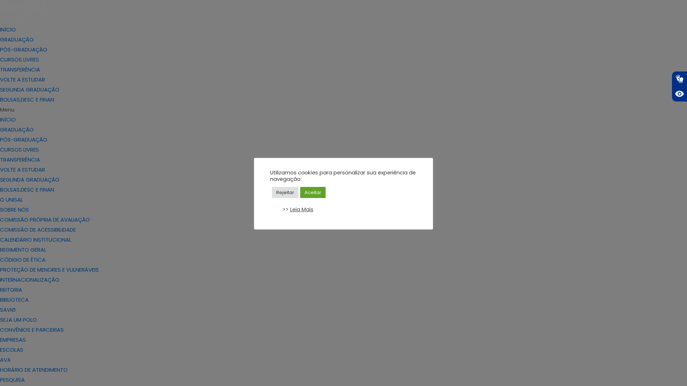  Describe the element at coordinates (19, 149) in the screenshot. I see `CURSOS LIVRES` at that location.